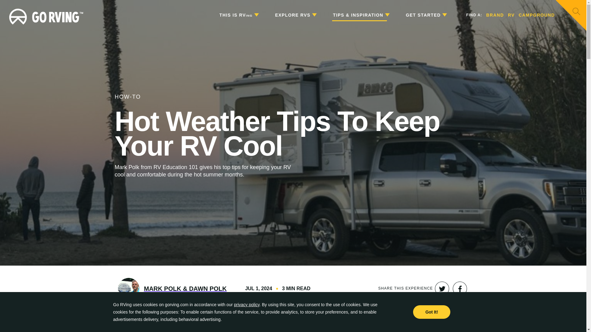 The width and height of the screenshot is (591, 332). What do you see at coordinates (247, 304) in the screenshot?
I see `privacy policy` at bounding box center [247, 304].